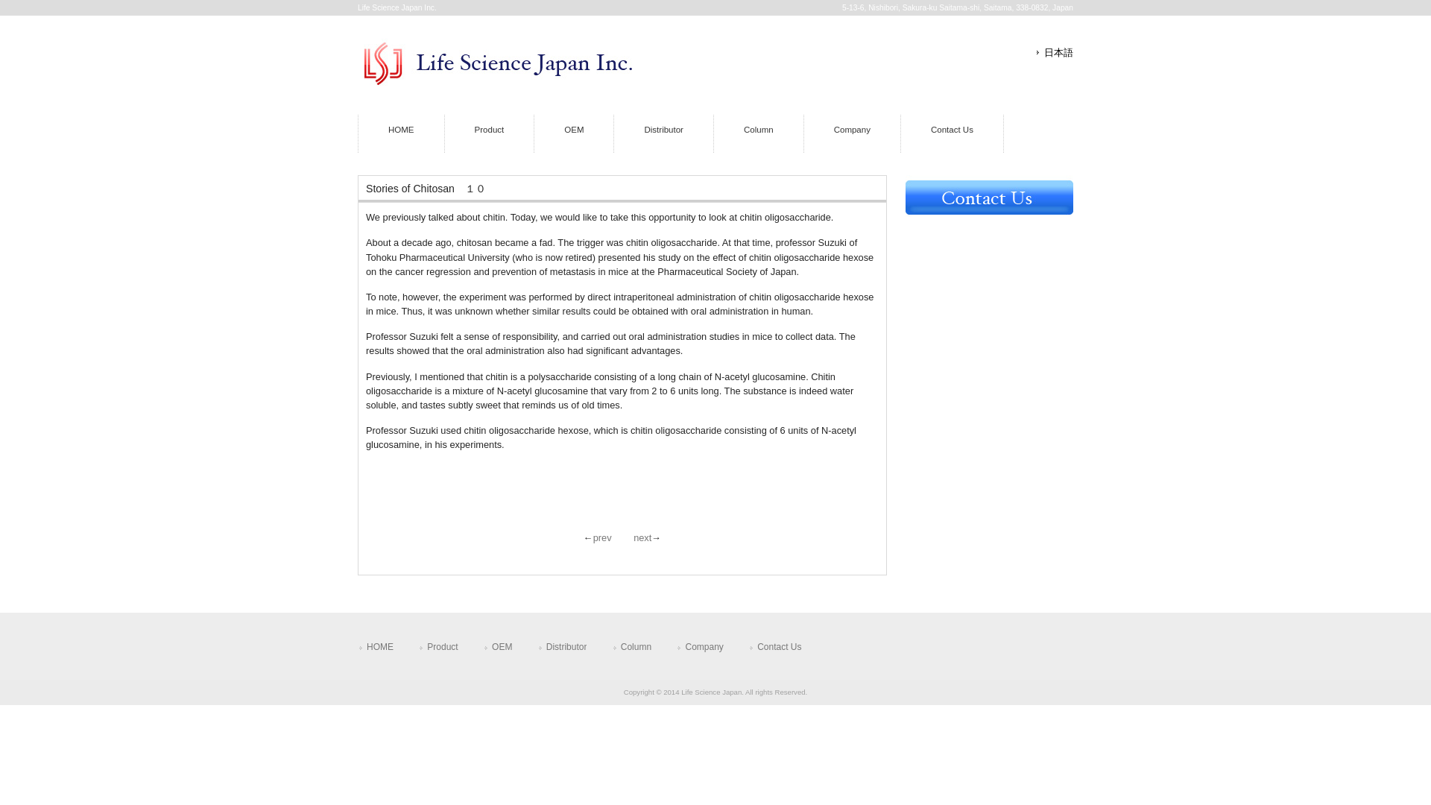 The image size is (1431, 805). What do you see at coordinates (401, 134) in the screenshot?
I see `HOME` at bounding box center [401, 134].